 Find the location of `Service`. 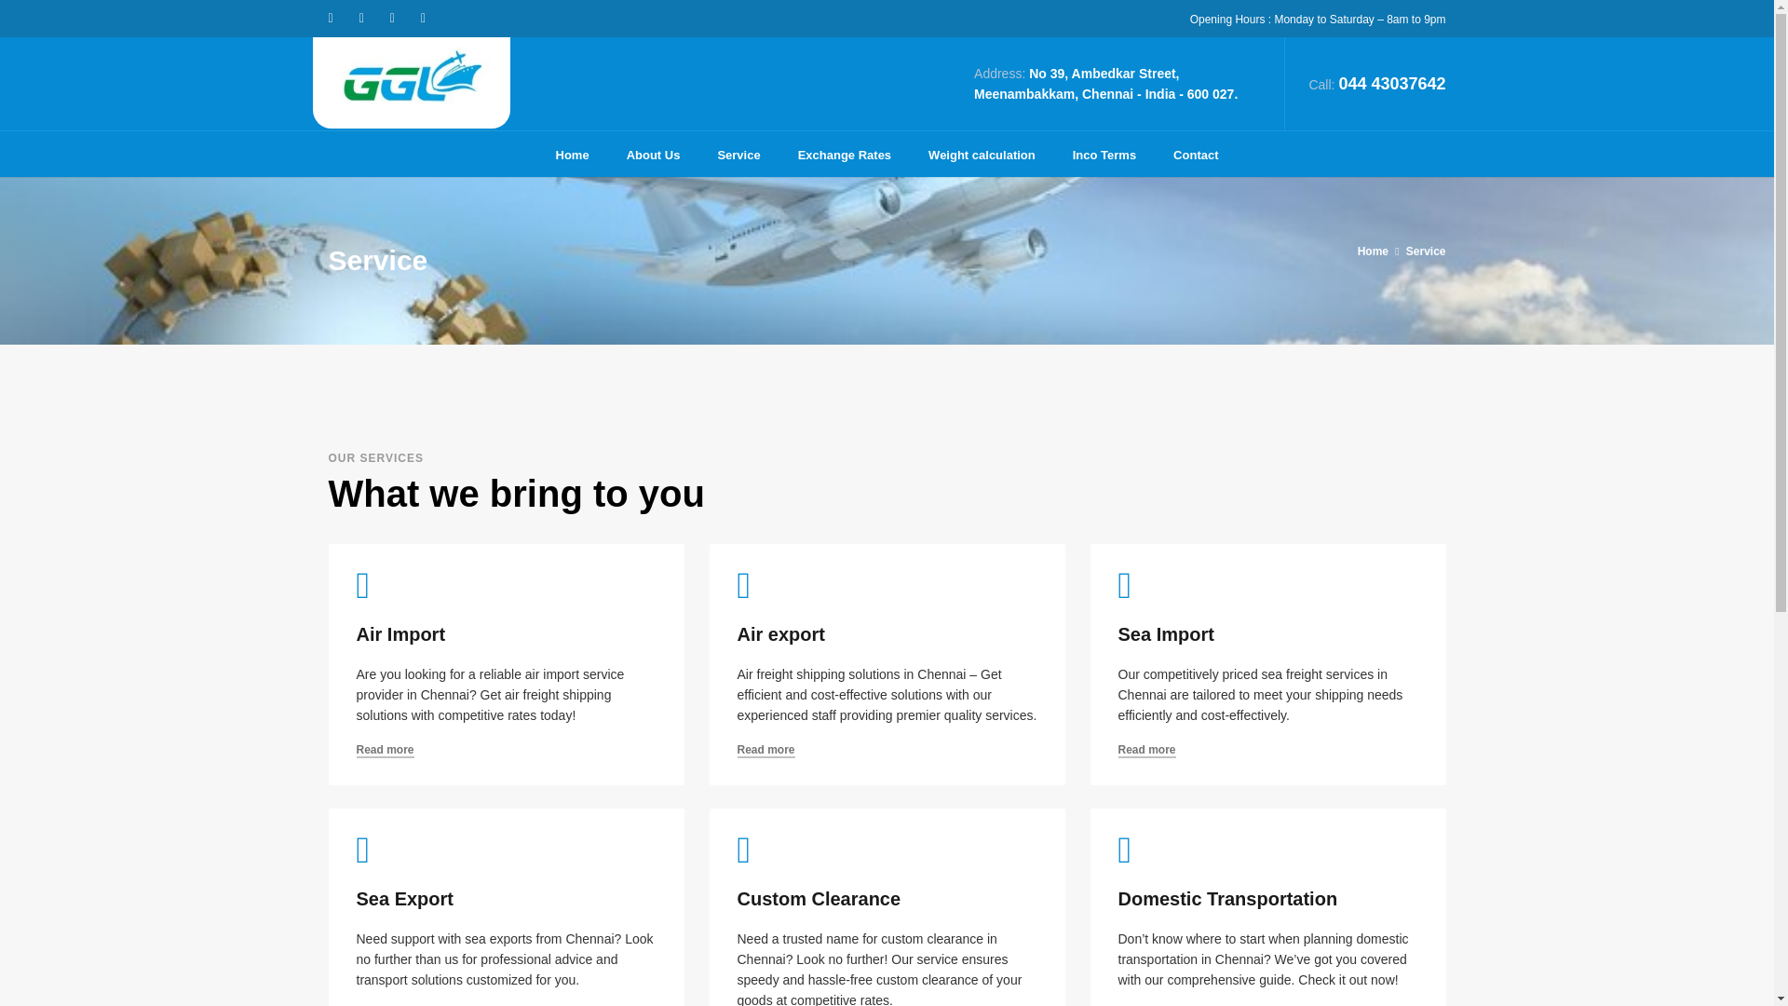

Service is located at coordinates (738, 155).